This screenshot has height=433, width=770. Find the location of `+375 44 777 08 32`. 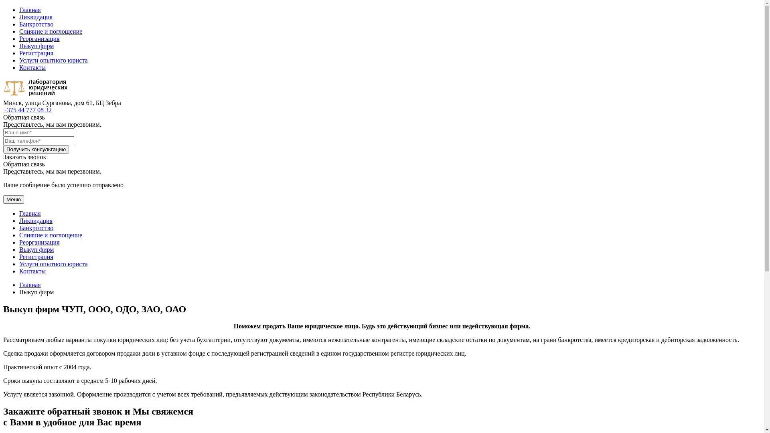

+375 44 777 08 32 is located at coordinates (27, 110).